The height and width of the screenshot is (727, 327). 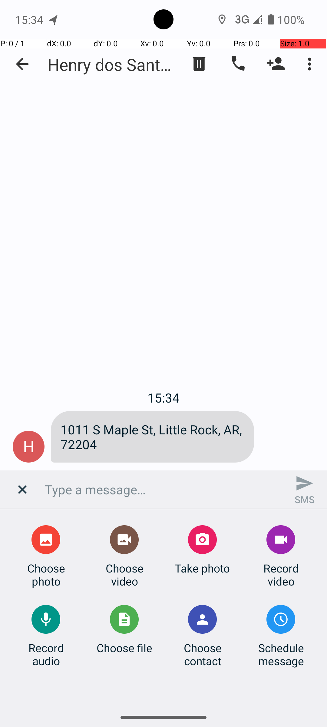 What do you see at coordinates (203, 654) in the screenshot?
I see `Choose contact` at bounding box center [203, 654].